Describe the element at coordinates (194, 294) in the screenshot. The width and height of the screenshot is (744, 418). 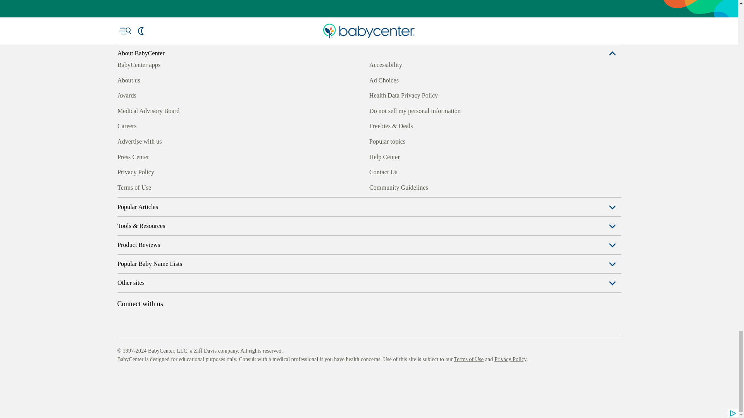
I see `BabyCenter Twitter feed` at that location.